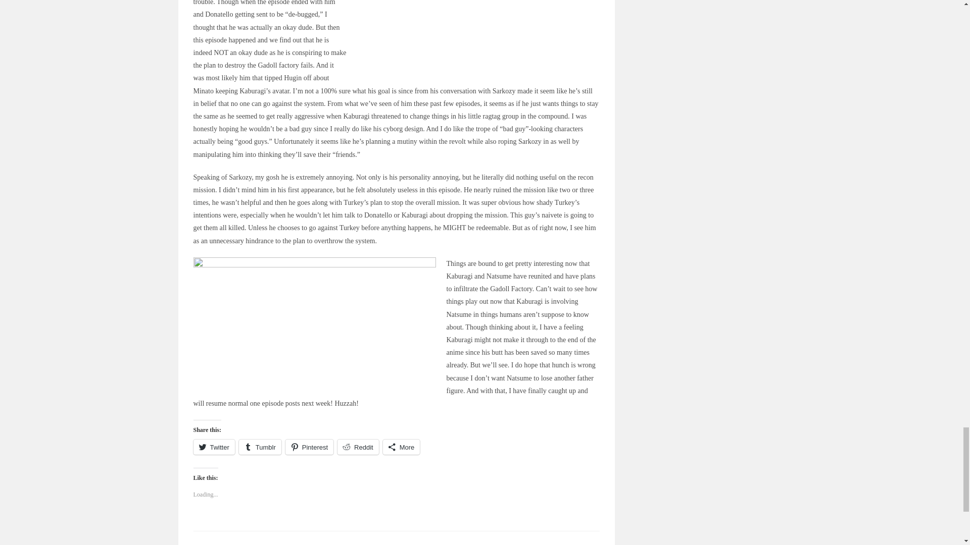 This screenshot has height=545, width=970. I want to click on Click to share on Reddit, so click(358, 447).